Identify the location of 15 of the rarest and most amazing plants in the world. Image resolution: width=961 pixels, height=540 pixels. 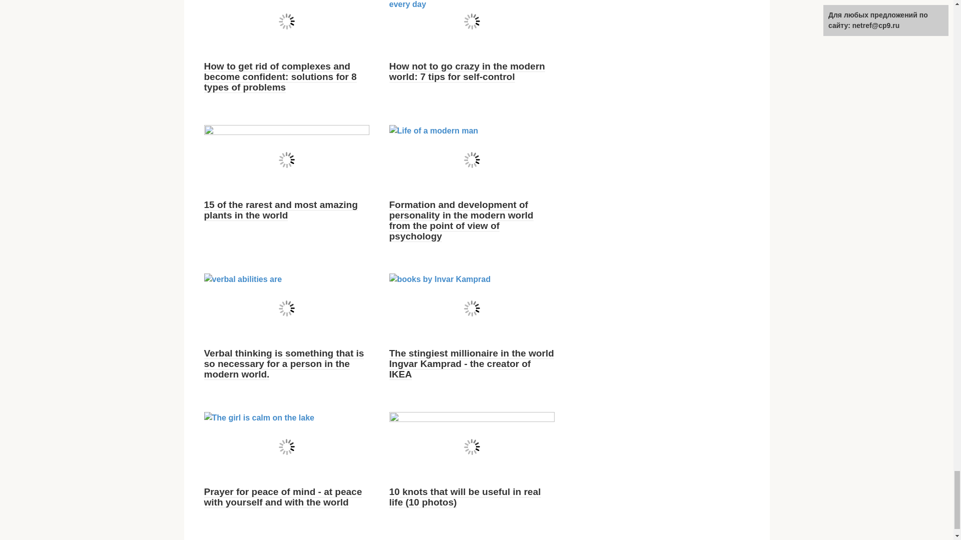
(280, 210).